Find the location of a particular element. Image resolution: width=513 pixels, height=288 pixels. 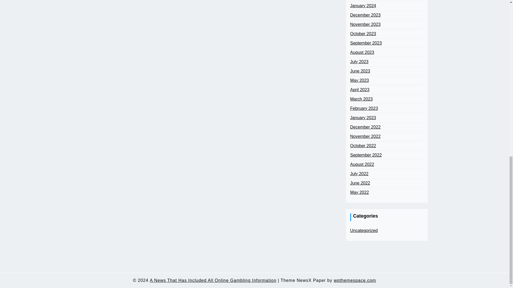

July 2023 is located at coordinates (359, 62).